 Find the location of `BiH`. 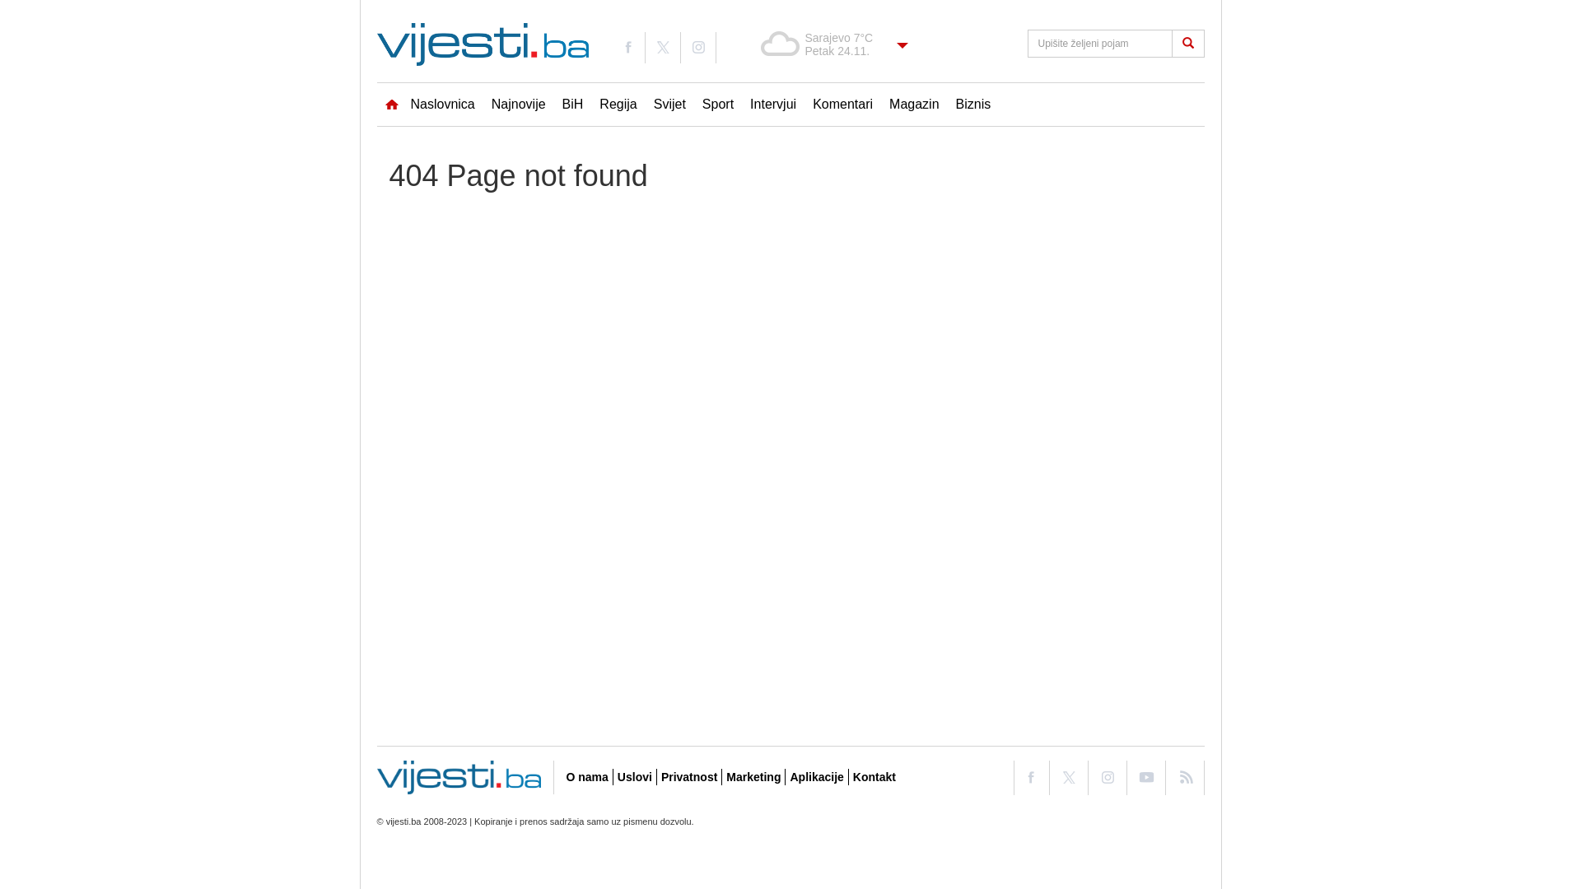

BiH is located at coordinates (573, 105).